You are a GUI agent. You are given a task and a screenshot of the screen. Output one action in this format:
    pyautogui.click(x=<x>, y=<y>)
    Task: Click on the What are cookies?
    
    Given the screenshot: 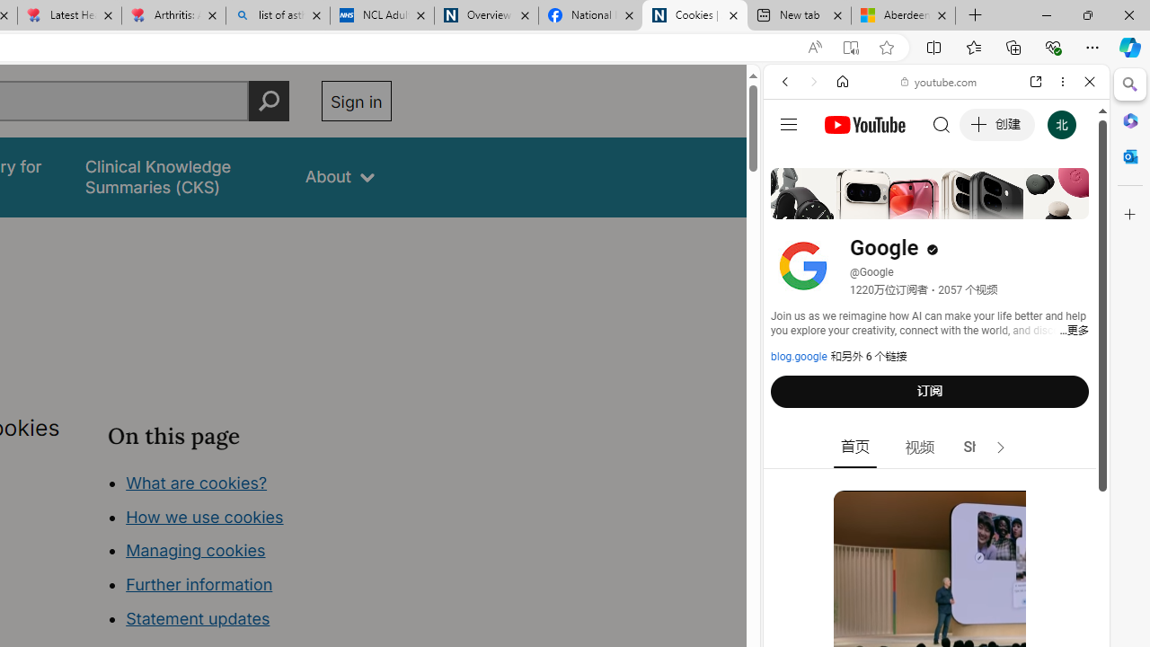 What is the action you would take?
    pyautogui.click(x=196, y=482)
    